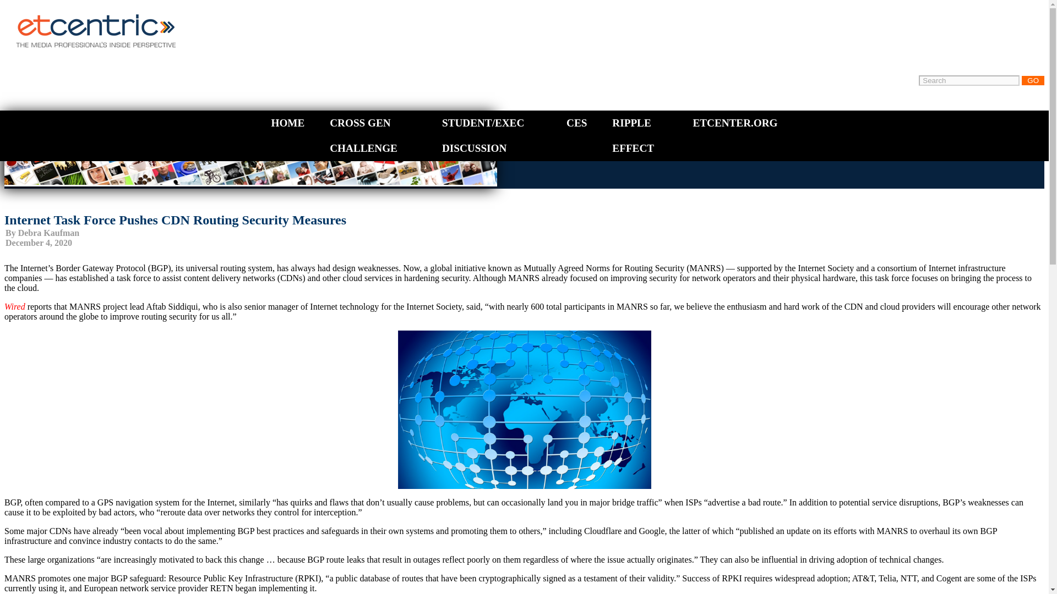 The height and width of the screenshot is (594, 1057). Describe the element at coordinates (969, 80) in the screenshot. I see `Search` at that location.